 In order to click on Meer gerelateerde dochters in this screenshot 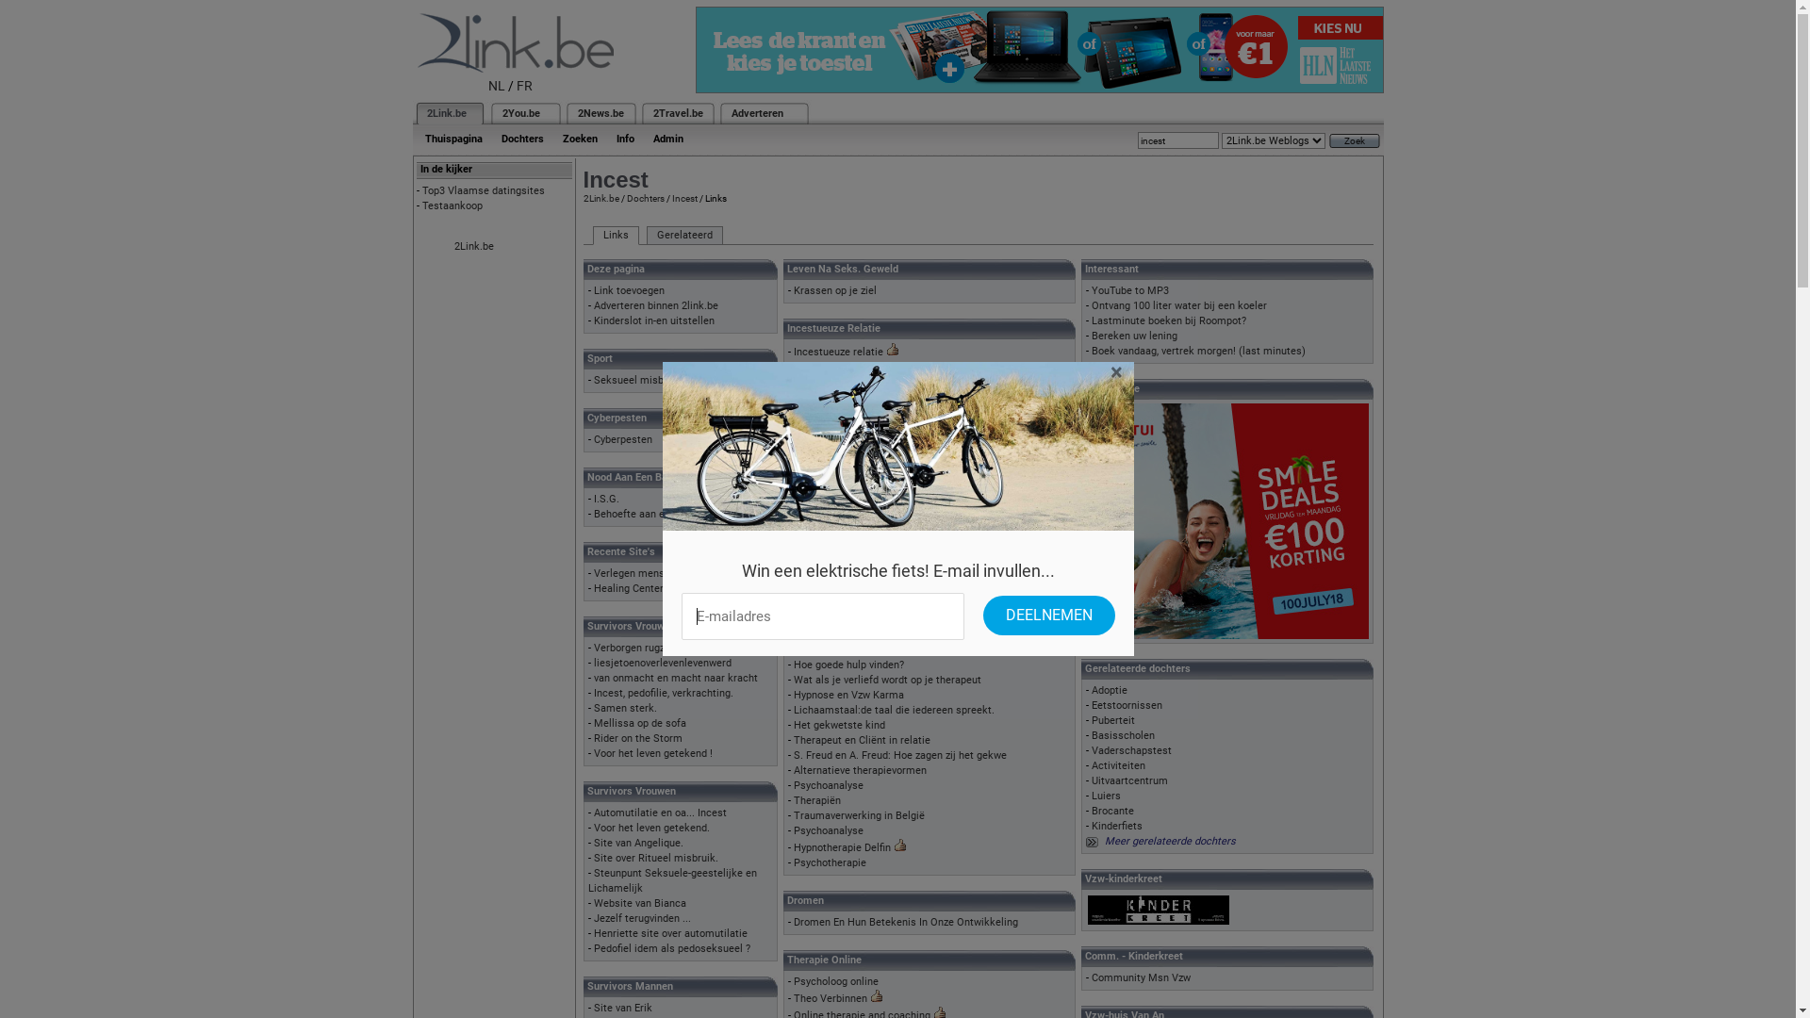, I will do `click(1171, 841)`.